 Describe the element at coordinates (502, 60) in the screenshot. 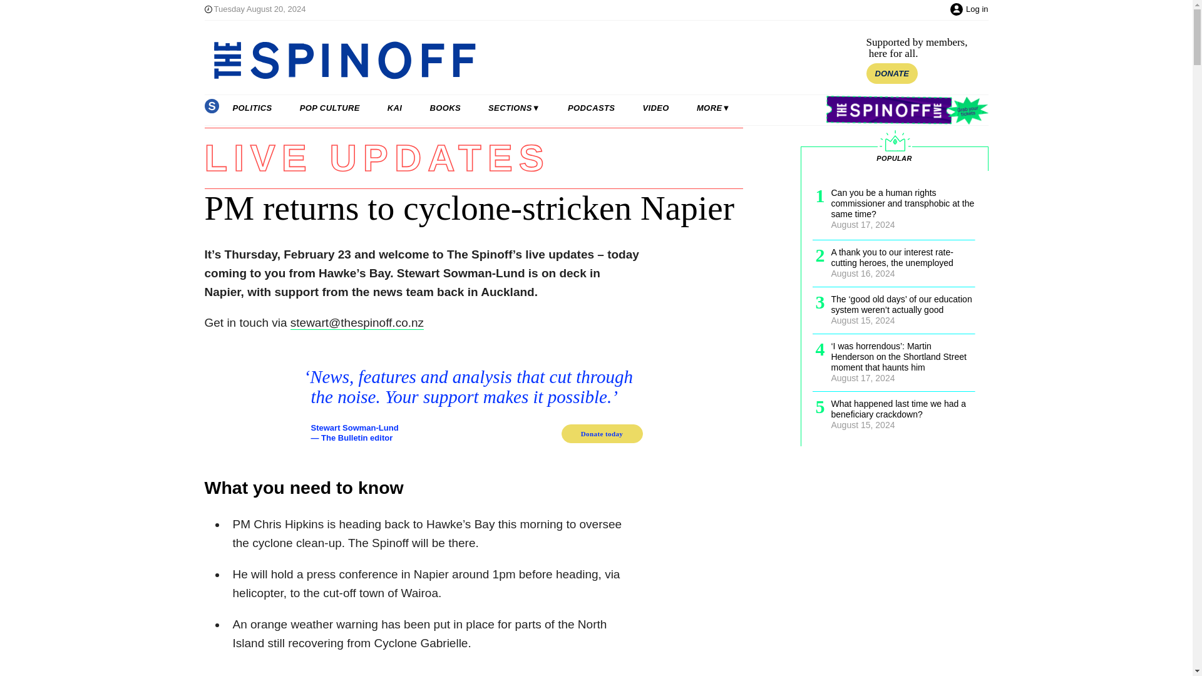

I see `The Spinoff` at that location.